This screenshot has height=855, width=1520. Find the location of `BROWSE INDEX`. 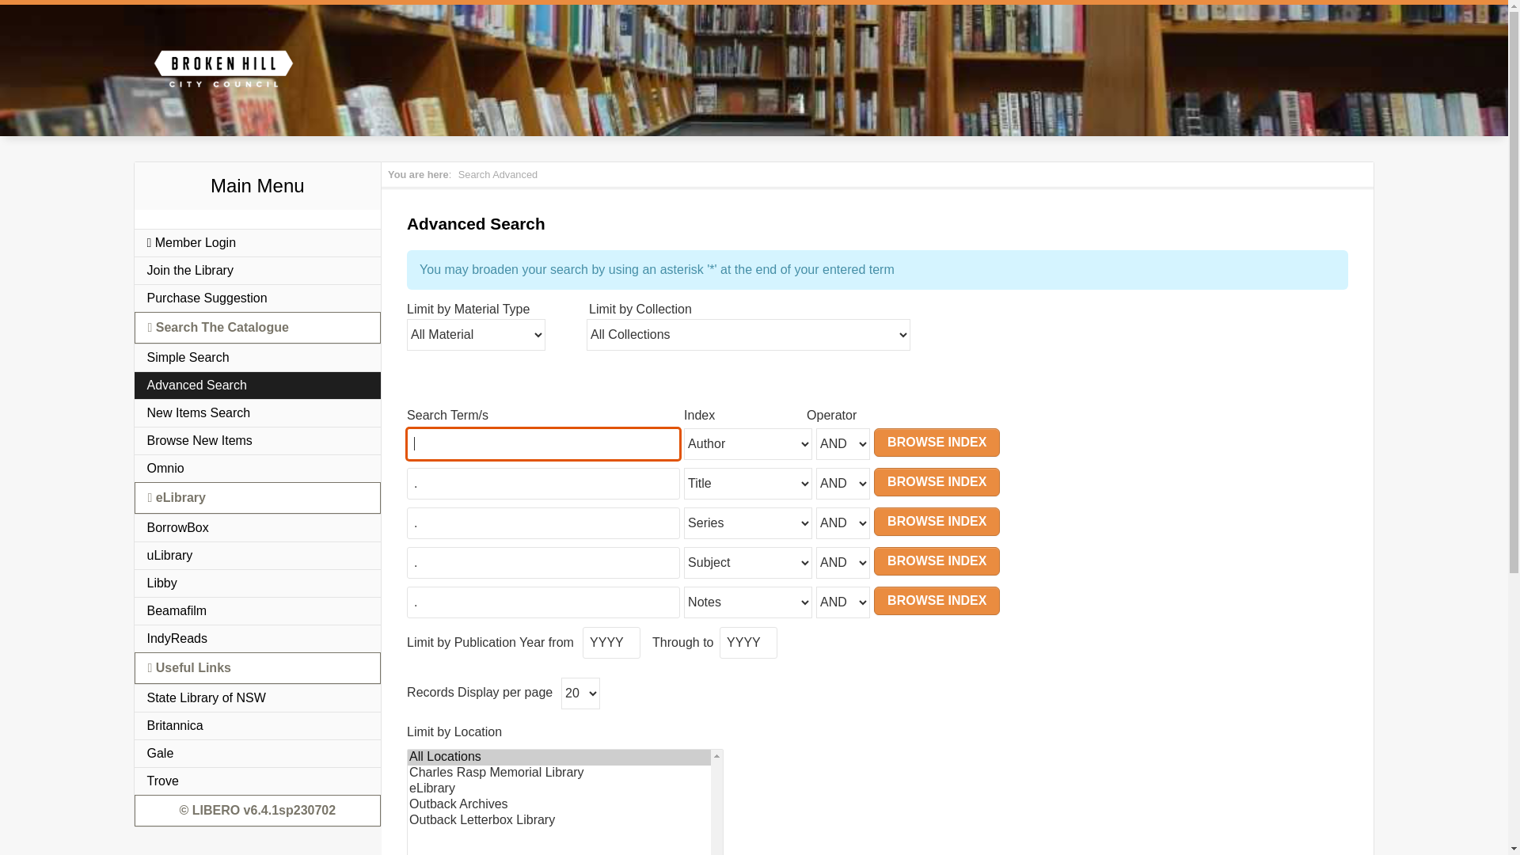

BROWSE INDEX is located at coordinates (937, 522).